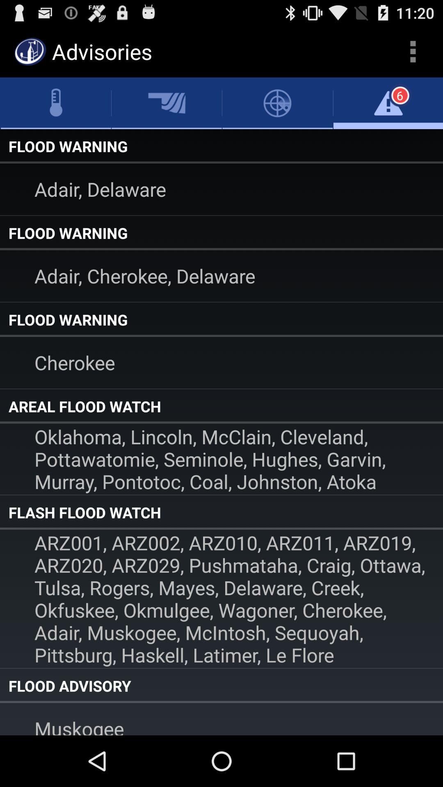 The image size is (443, 787). What do you see at coordinates (278, 103) in the screenshot?
I see `click on third  icon in the top row from left side` at bounding box center [278, 103].